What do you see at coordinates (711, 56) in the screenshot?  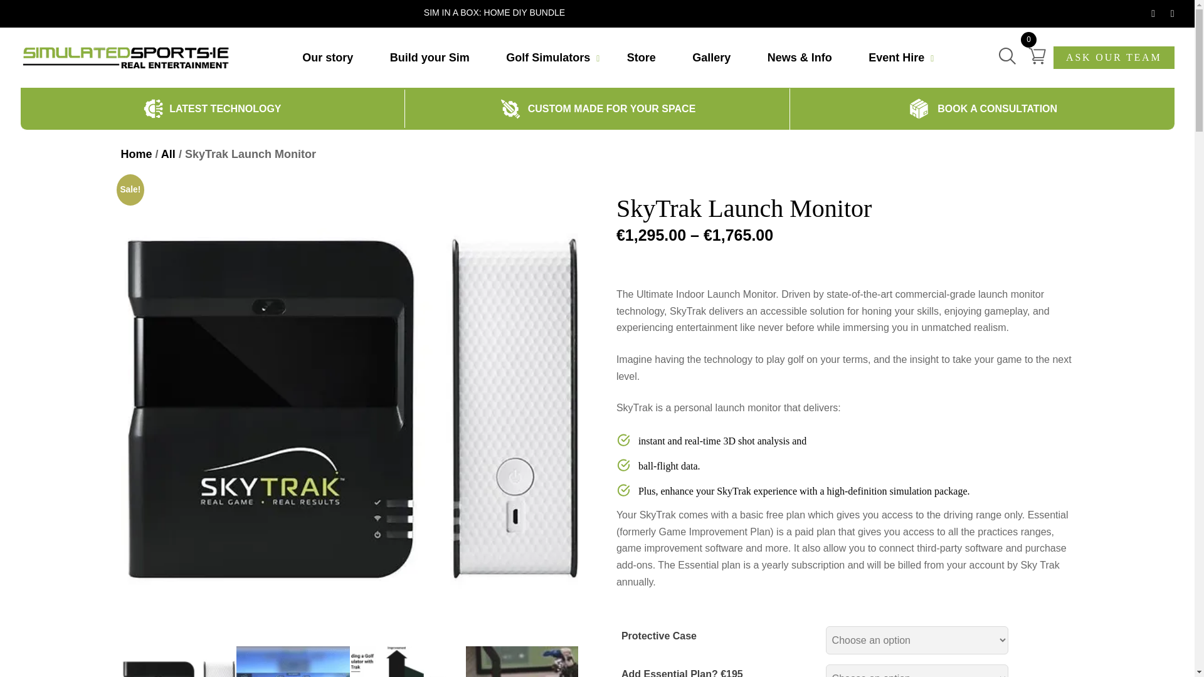 I see `Gallery` at bounding box center [711, 56].